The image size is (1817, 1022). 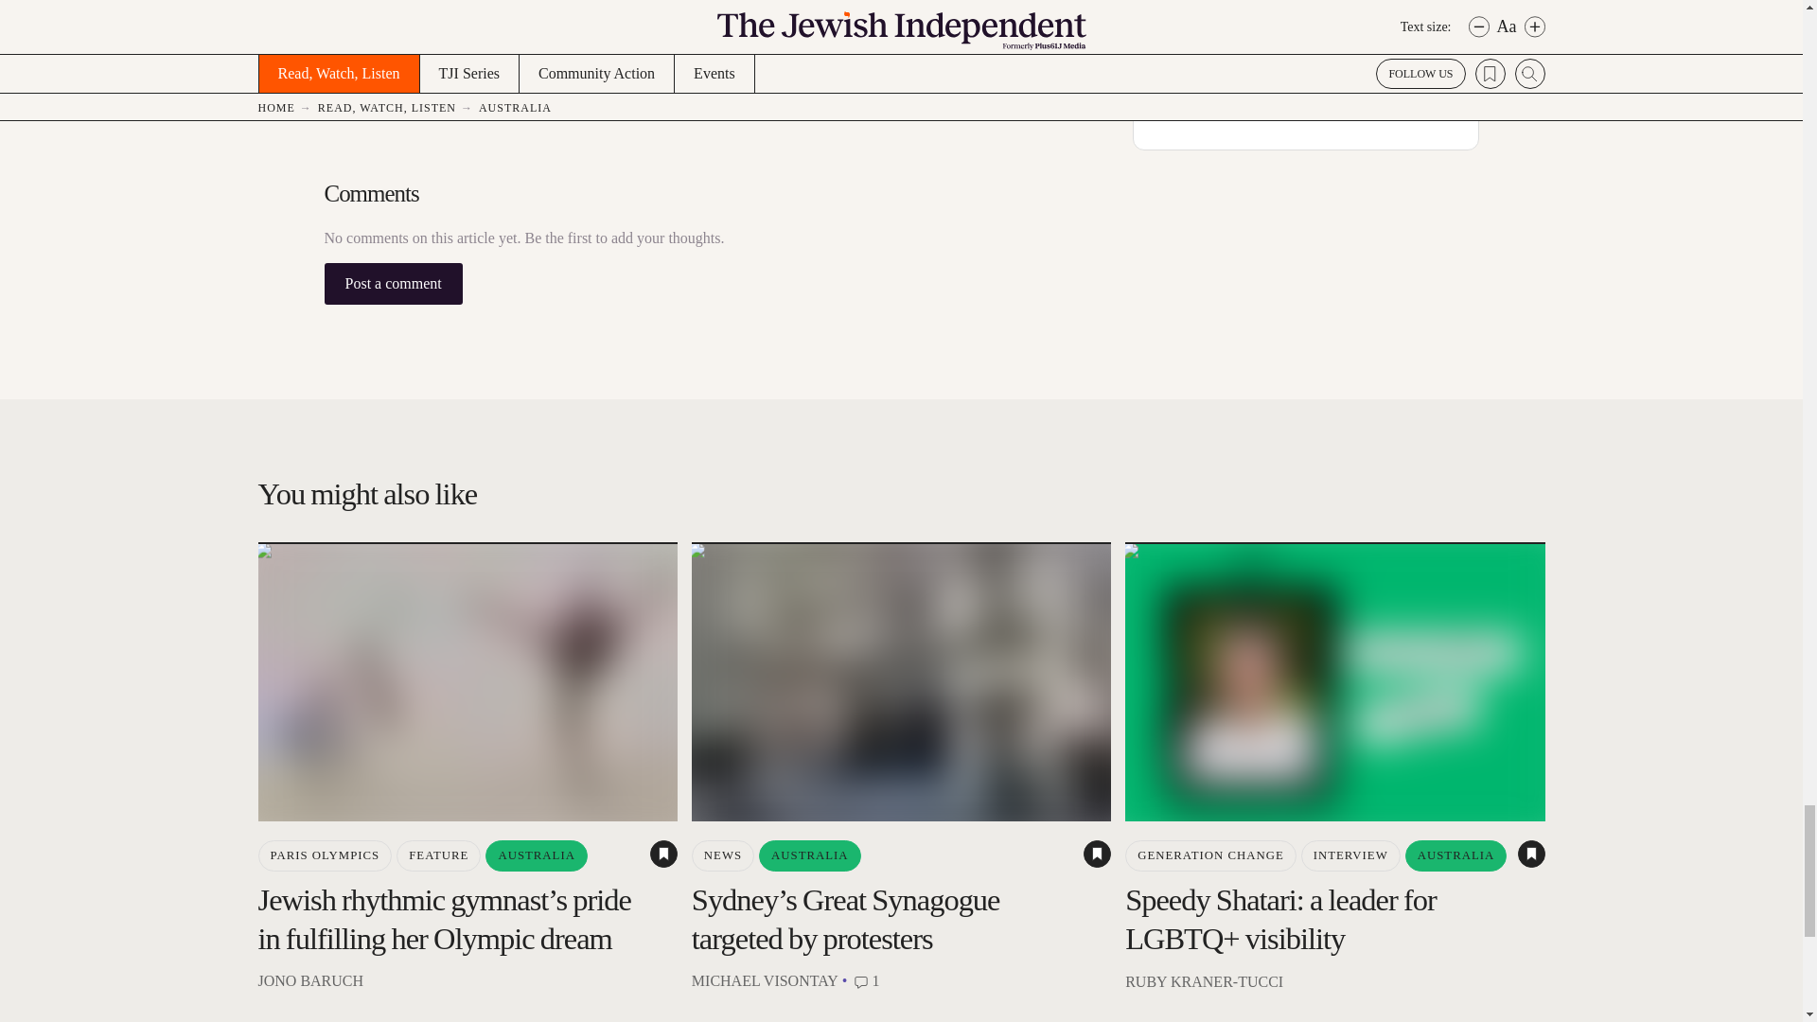 What do you see at coordinates (1096, 854) in the screenshot?
I see `Add to your saved articles` at bounding box center [1096, 854].